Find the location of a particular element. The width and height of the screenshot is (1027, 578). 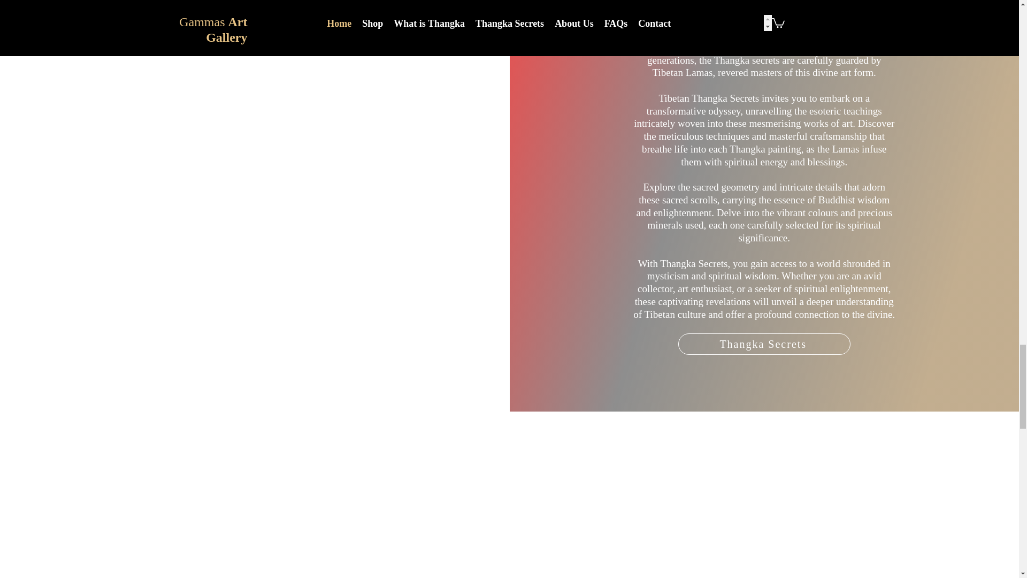

Thangka Secrets is located at coordinates (764, 344).